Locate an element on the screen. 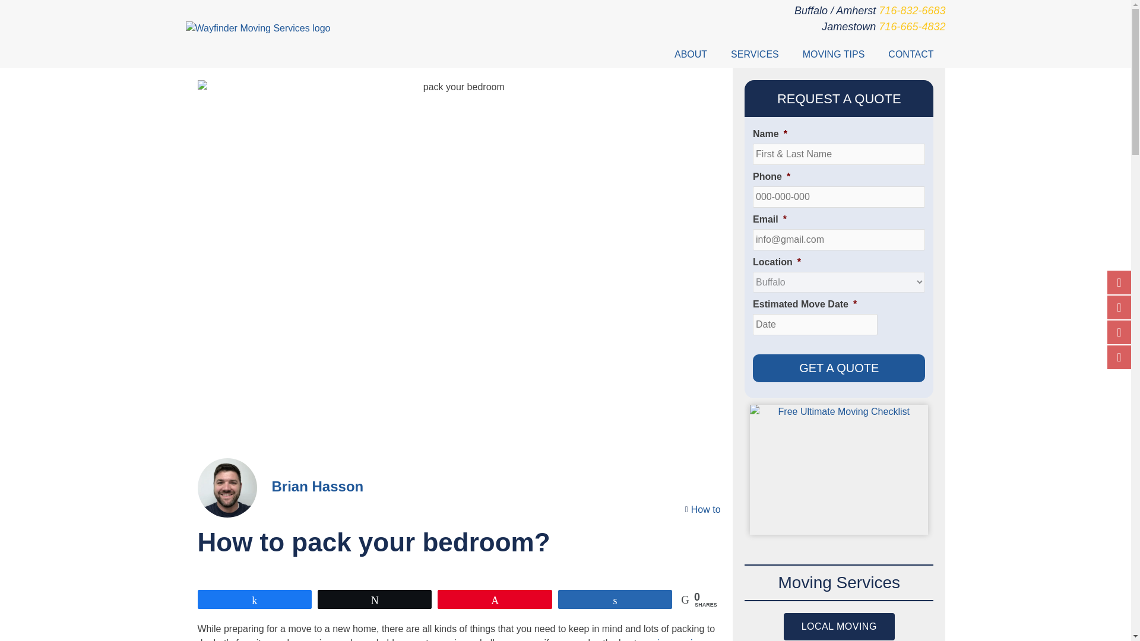 The width and height of the screenshot is (1140, 641). 716-832-6683 is located at coordinates (912, 11).